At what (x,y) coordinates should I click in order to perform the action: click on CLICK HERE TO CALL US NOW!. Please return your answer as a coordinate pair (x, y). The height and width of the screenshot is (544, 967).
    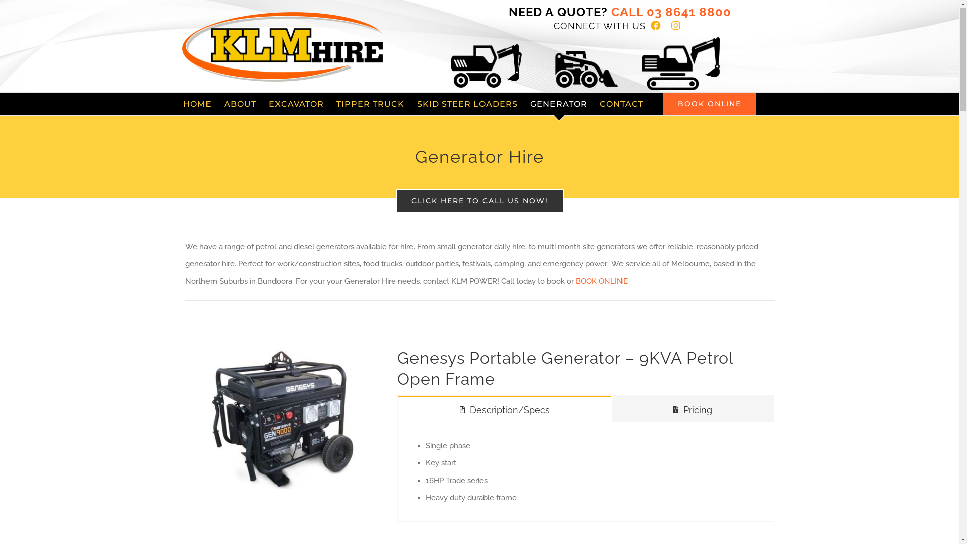
    Looking at the image, I should click on (480, 201).